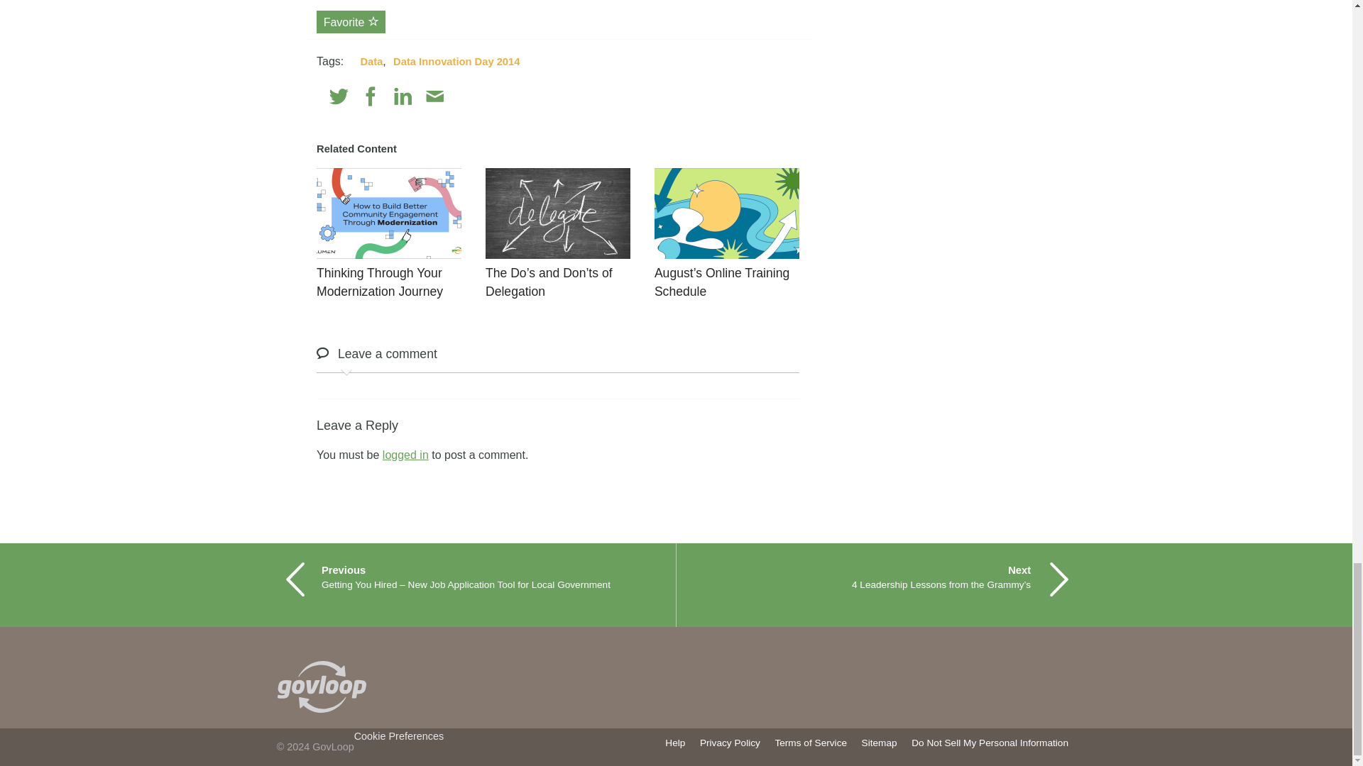 The width and height of the screenshot is (1363, 766). I want to click on Twitter, so click(339, 96).